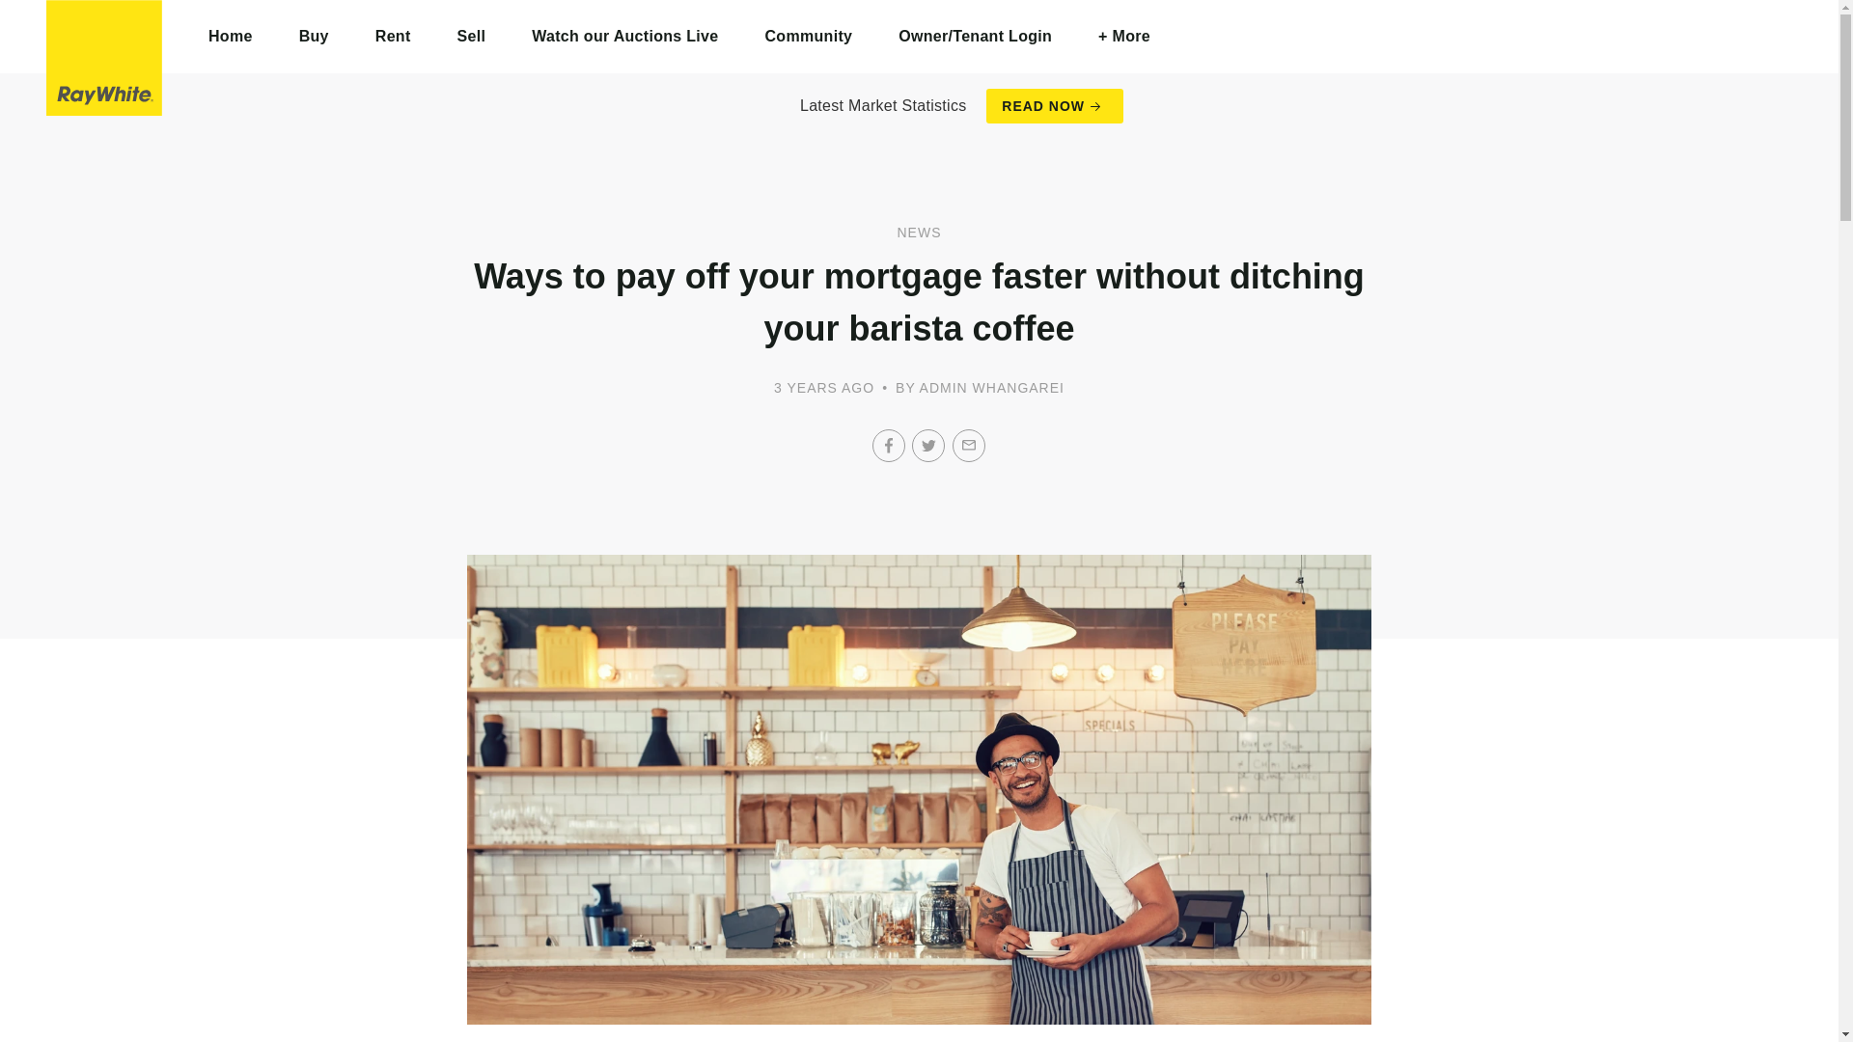  Describe the element at coordinates (231, 37) in the screenshot. I see `Home` at that location.